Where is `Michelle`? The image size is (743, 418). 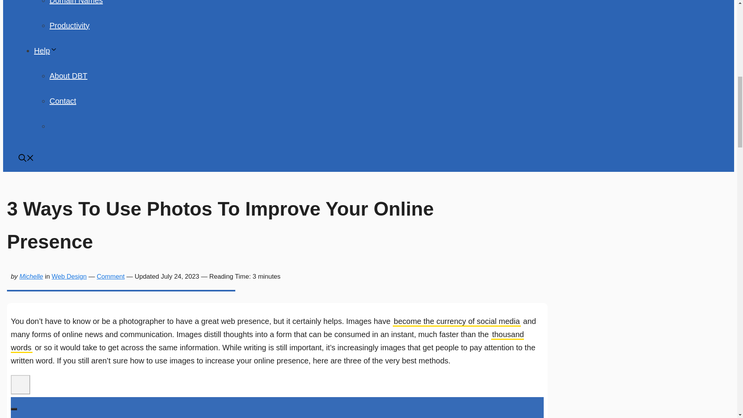
Michelle is located at coordinates (31, 276).